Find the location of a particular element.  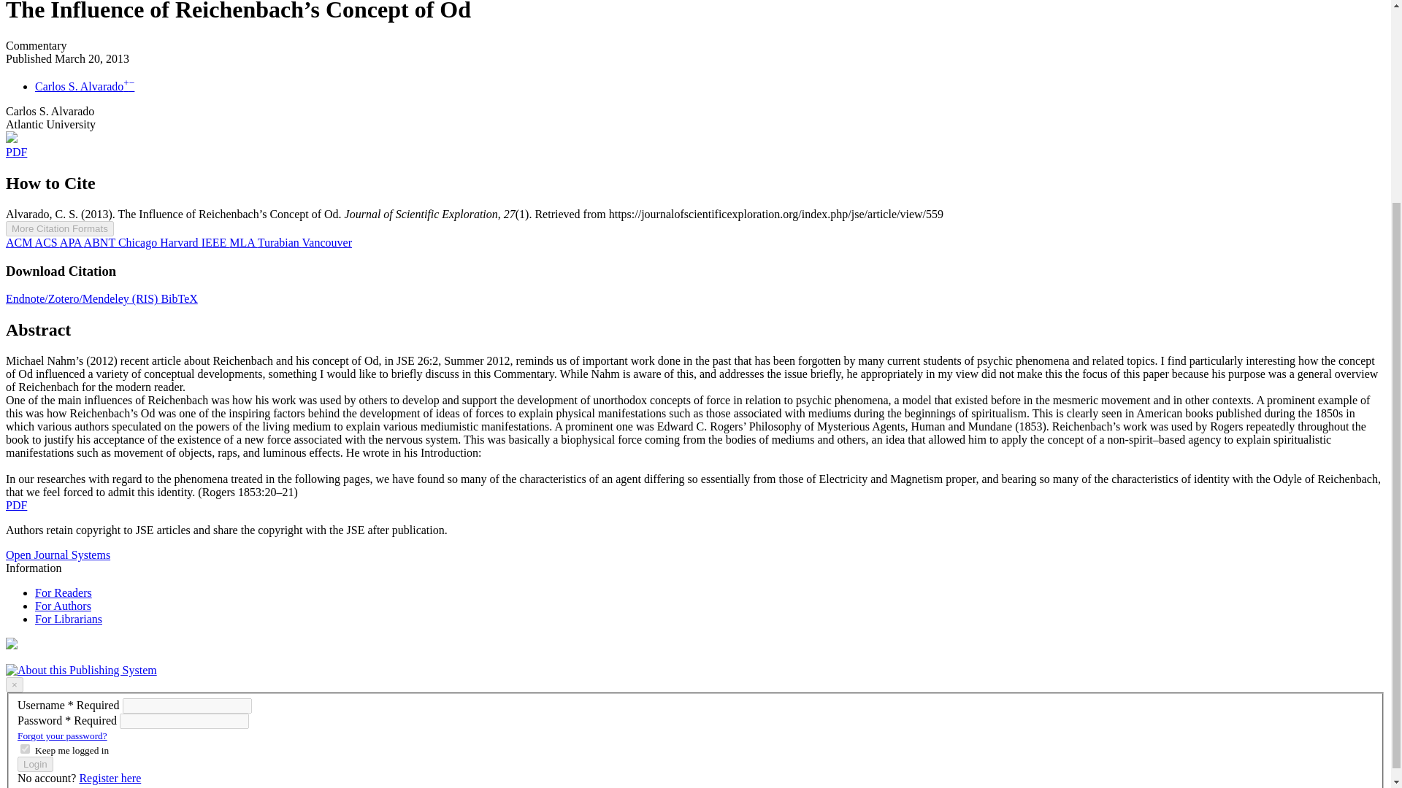

For Readers is located at coordinates (64, 592).